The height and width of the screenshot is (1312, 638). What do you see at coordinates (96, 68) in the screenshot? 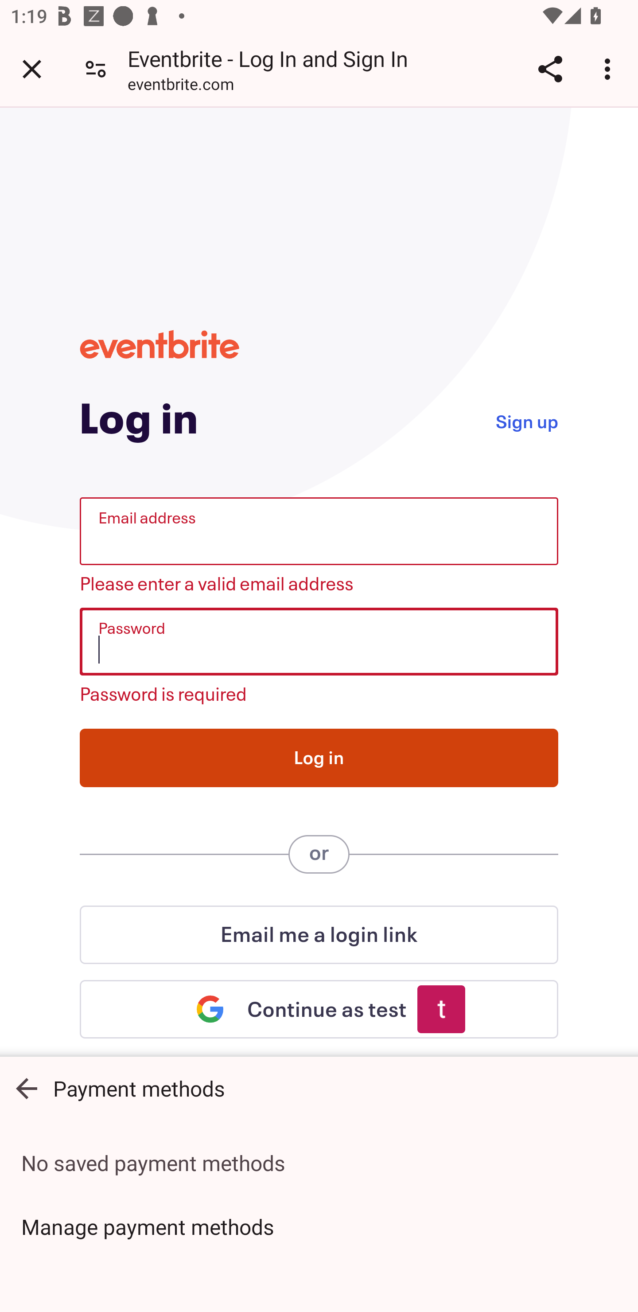
I see `Connection is secure` at bounding box center [96, 68].